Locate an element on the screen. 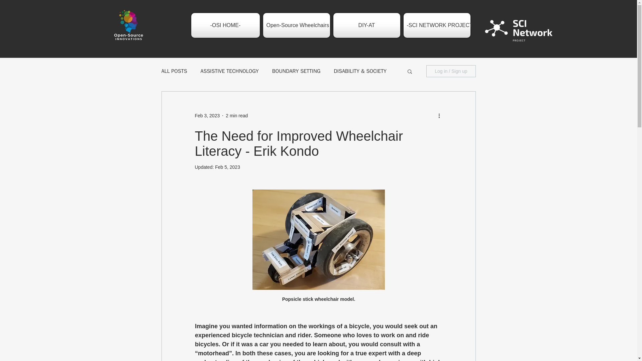 The height and width of the screenshot is (361, 642). -OSI HOME- is located at coordinates (226, 25).